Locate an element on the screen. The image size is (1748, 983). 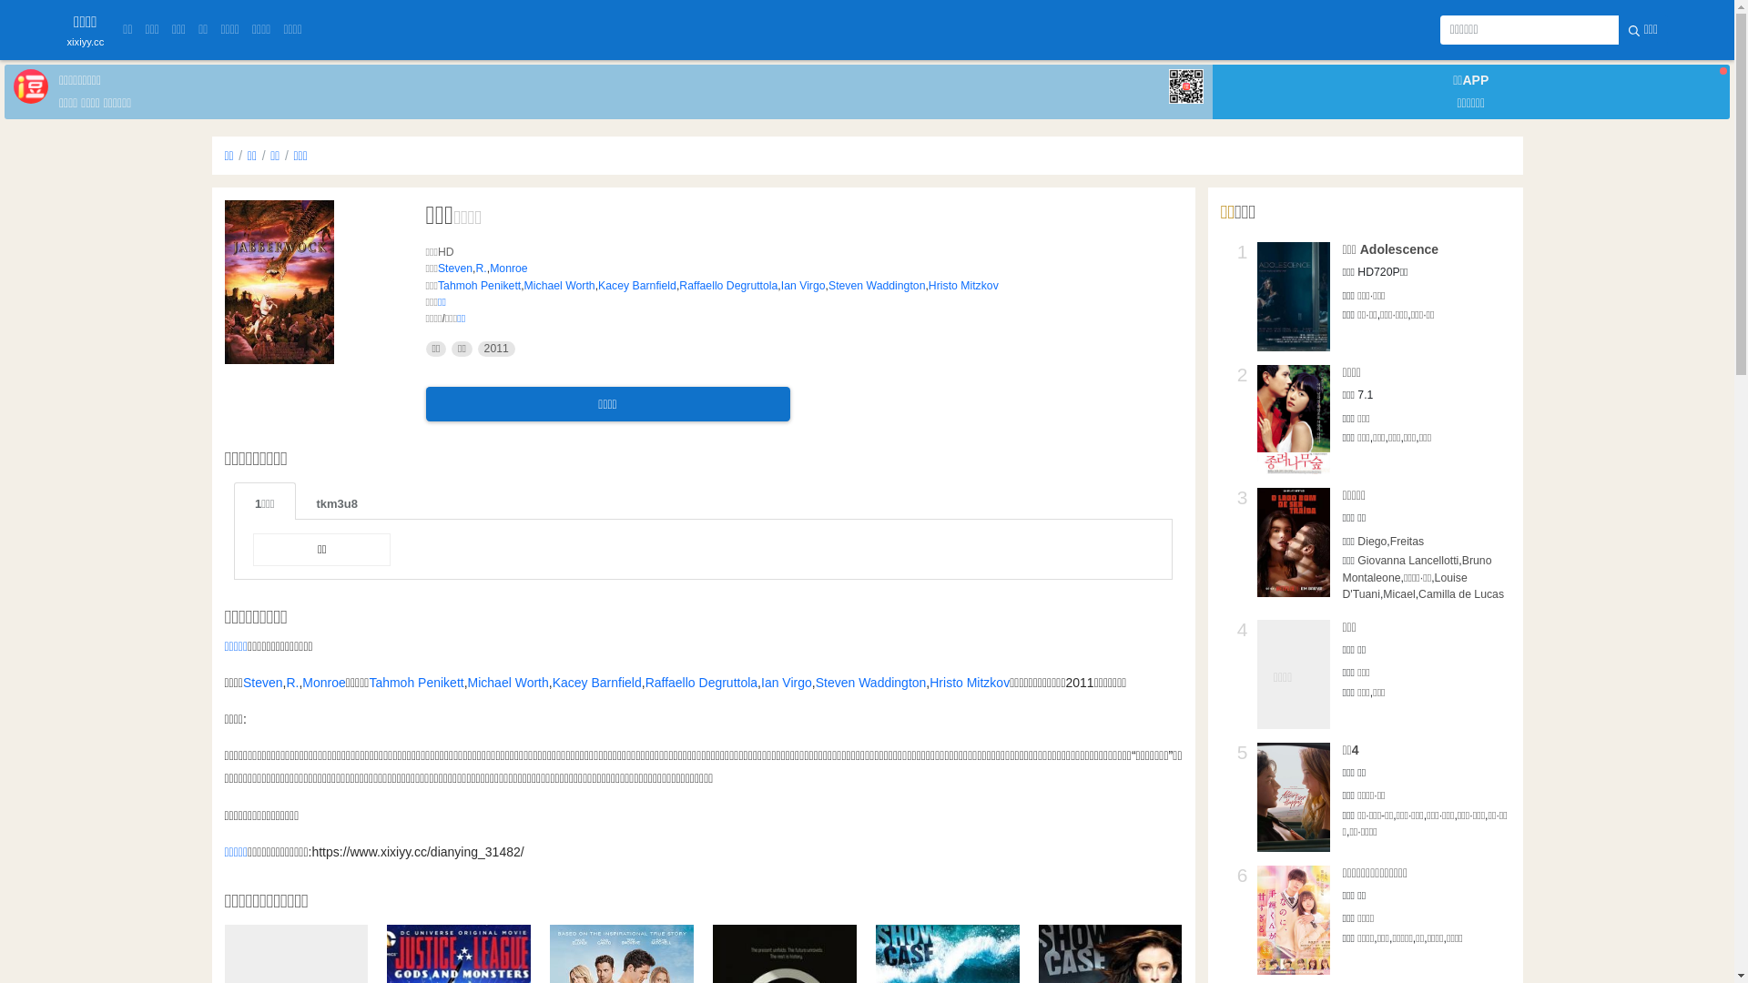
2011 is located at coordinates (497, 350).